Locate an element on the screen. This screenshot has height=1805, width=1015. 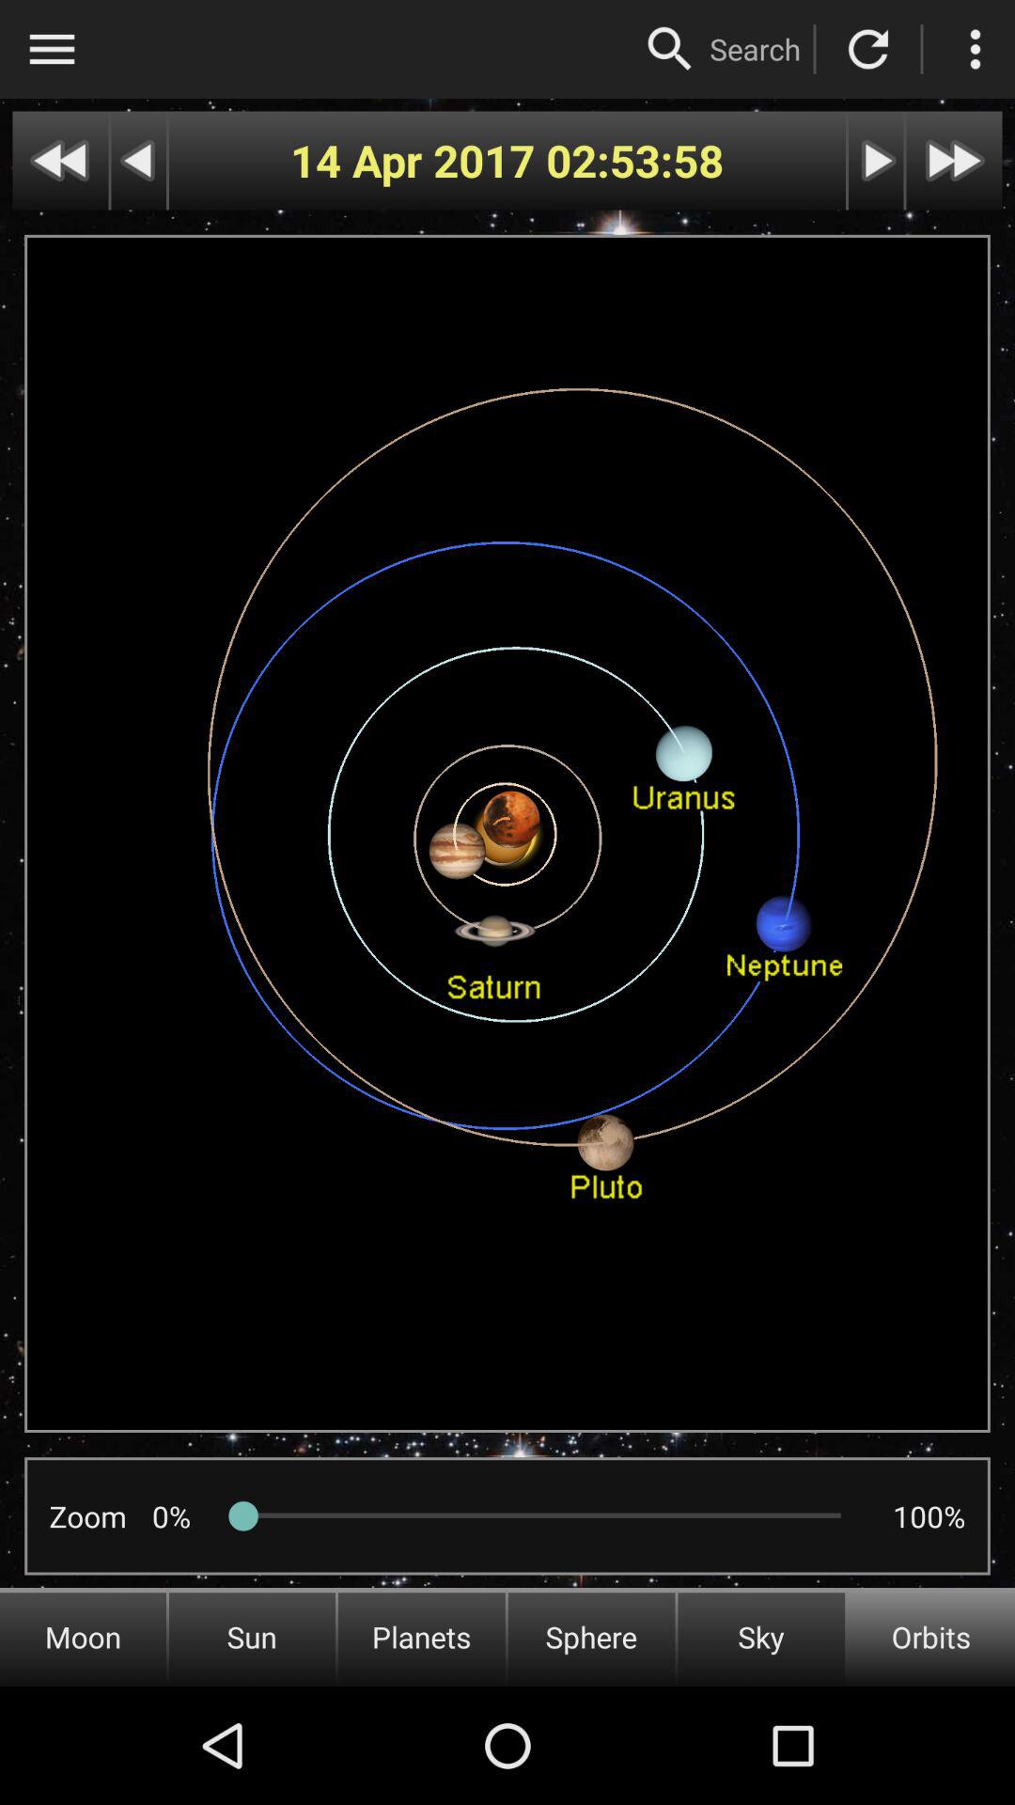
click item next to the 14 apr 2017  item is located at coordinates (635, 160).